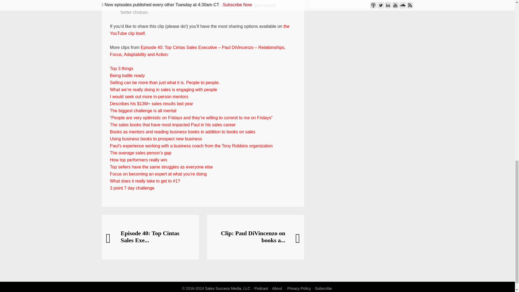 The width and height of the screenshot is (519, 292). What do you see at coordinates (161, 167) in the screenshot?
I see `Top sellers have the same struggles as everyone else` at bounding box center [161, 167].